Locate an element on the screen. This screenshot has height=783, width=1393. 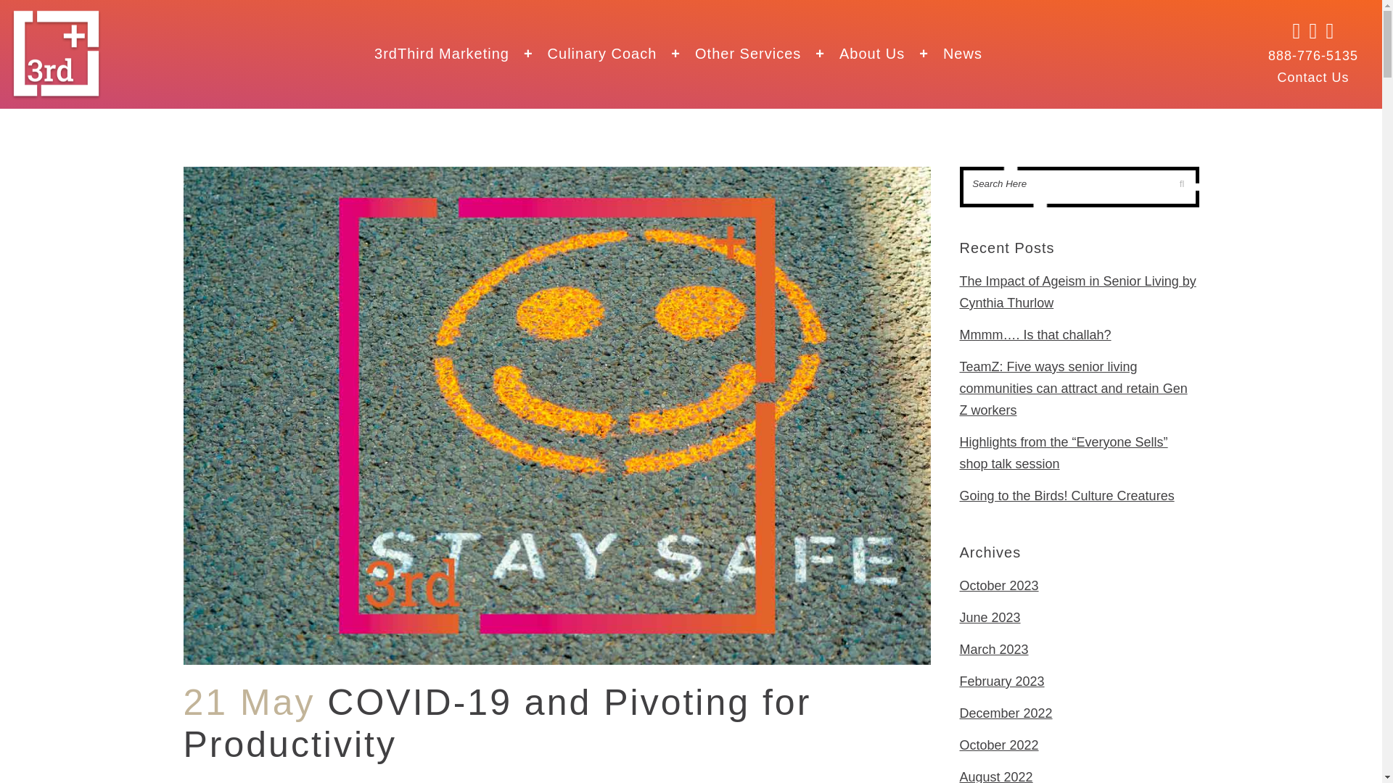
News is located at coordinates (962, 54).